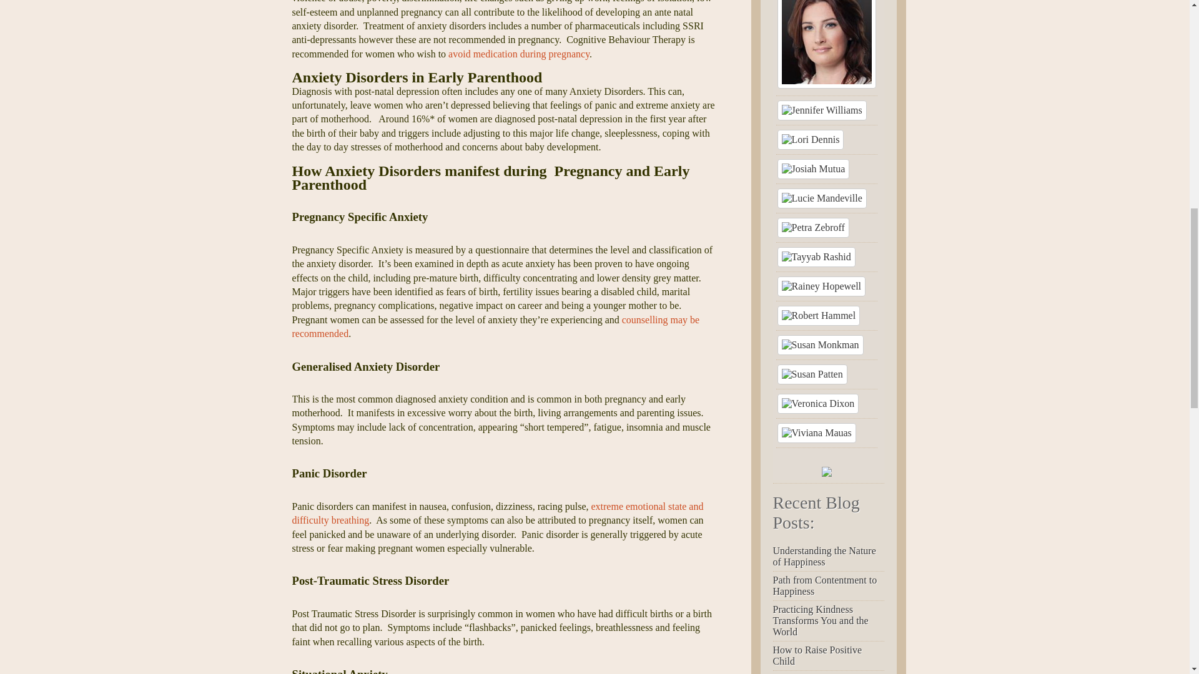 The width and height of the screenshot is (1199, 674). Describe the element at coordinates (496, 327) in the screenshot. I see `Counselling in Mental Health` at that location.